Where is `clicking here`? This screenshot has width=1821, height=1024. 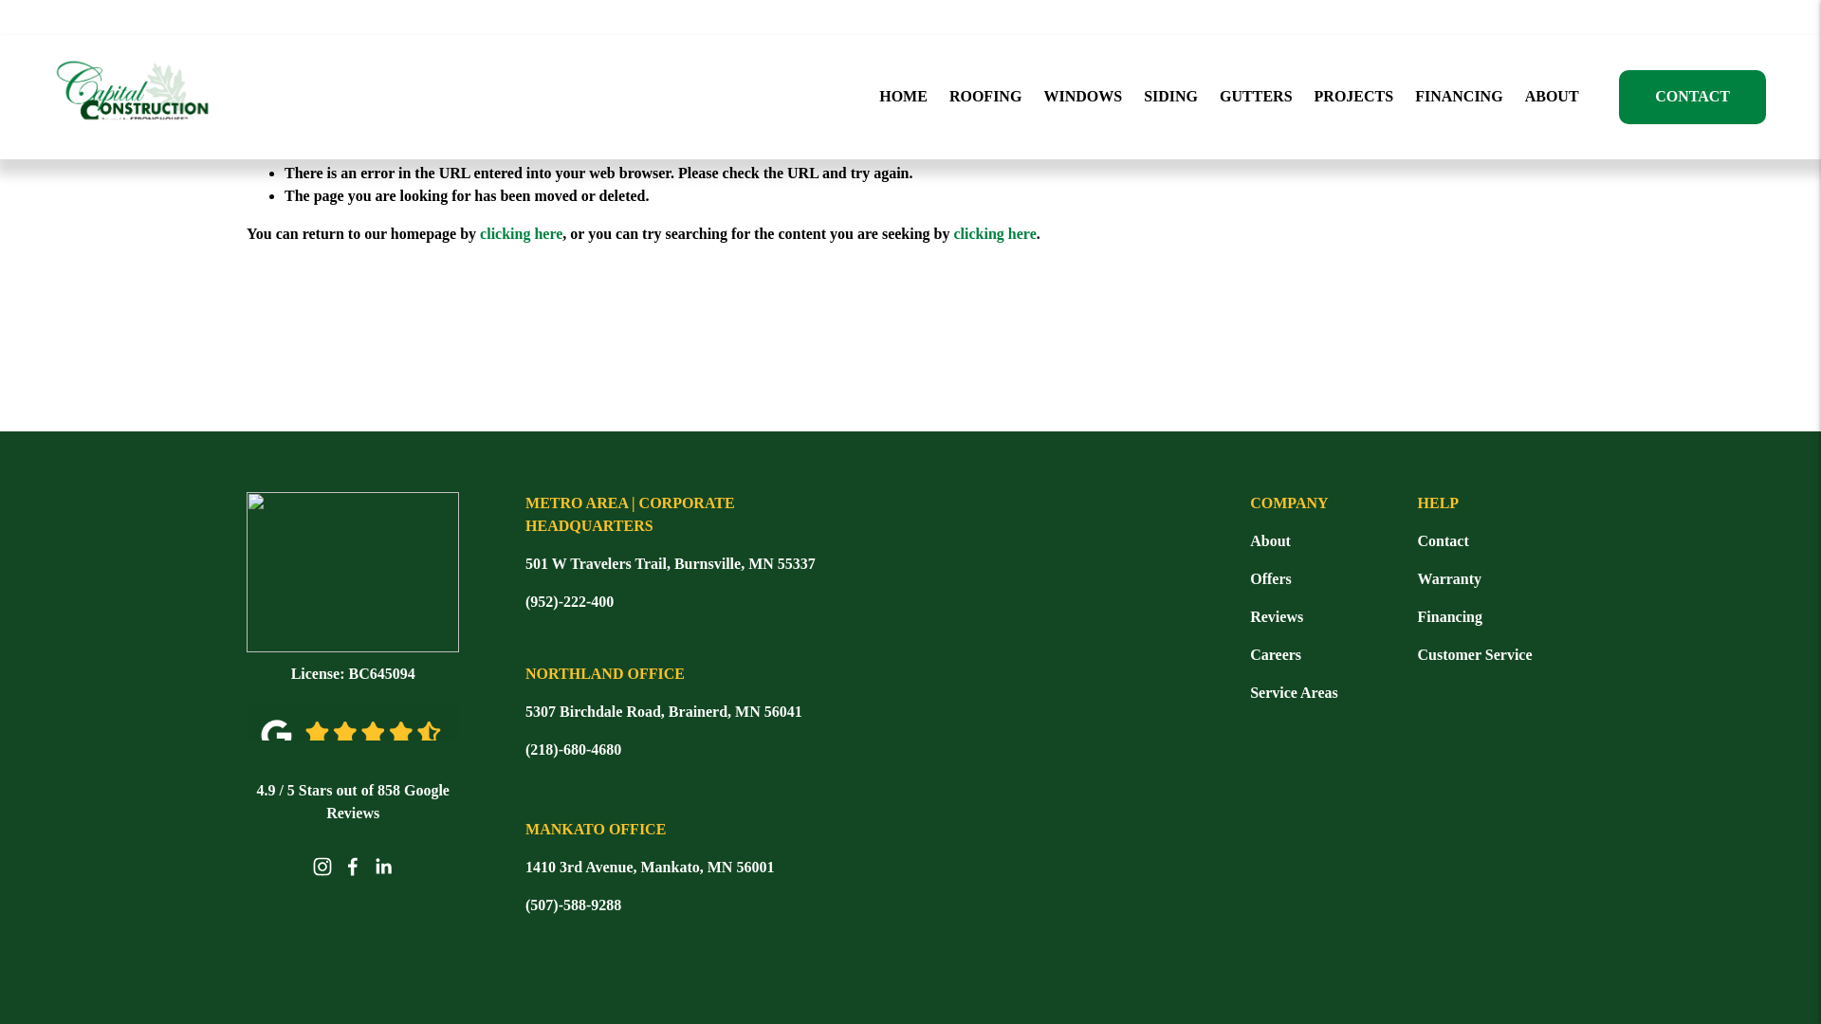
clicking here is located at coordinates (994, 233).